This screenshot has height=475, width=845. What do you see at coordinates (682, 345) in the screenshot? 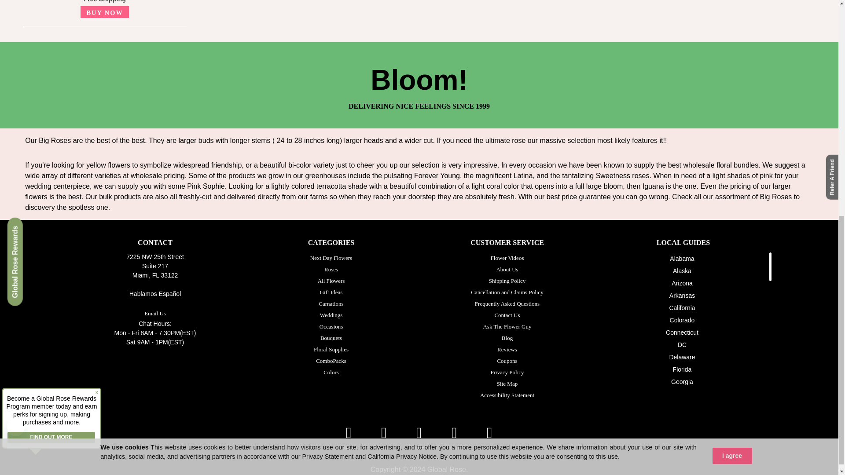
I see `DC` at bounding box center [682, 345].